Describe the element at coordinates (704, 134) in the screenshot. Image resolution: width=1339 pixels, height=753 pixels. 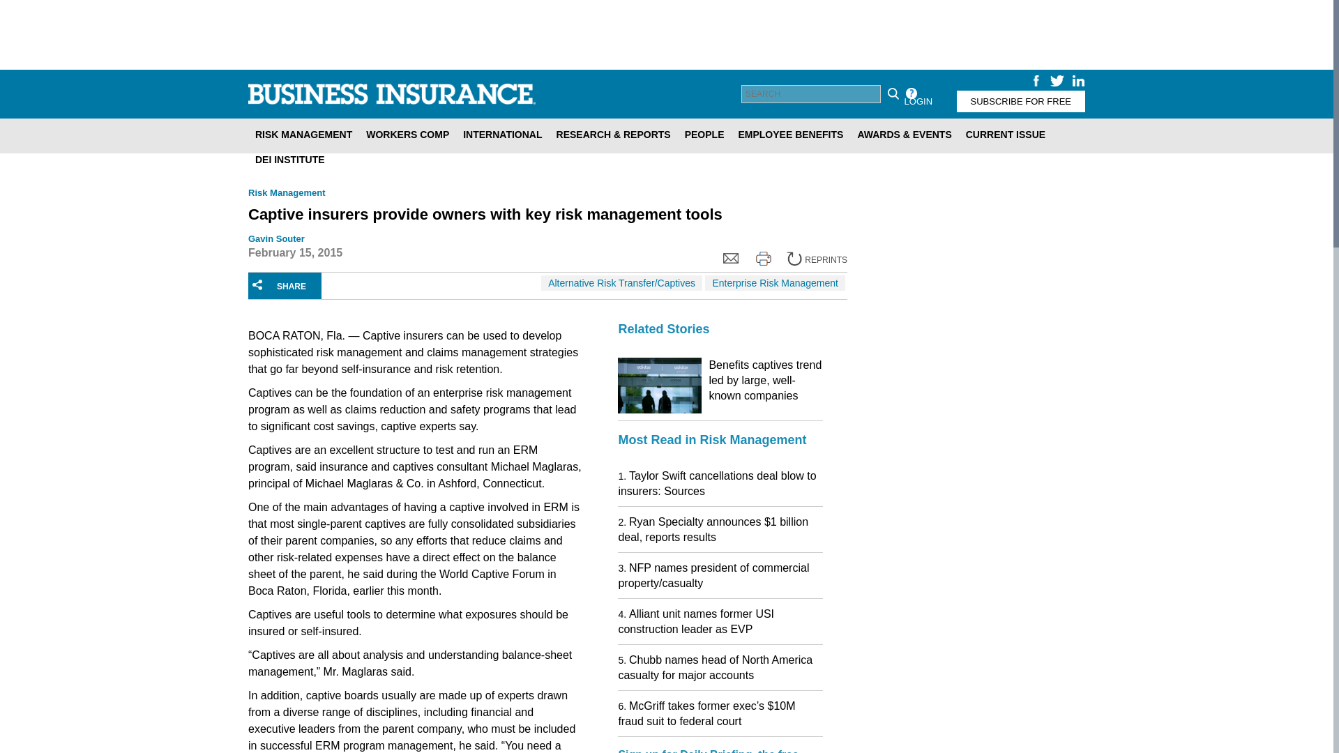
I see `PEOPLE` at that location.